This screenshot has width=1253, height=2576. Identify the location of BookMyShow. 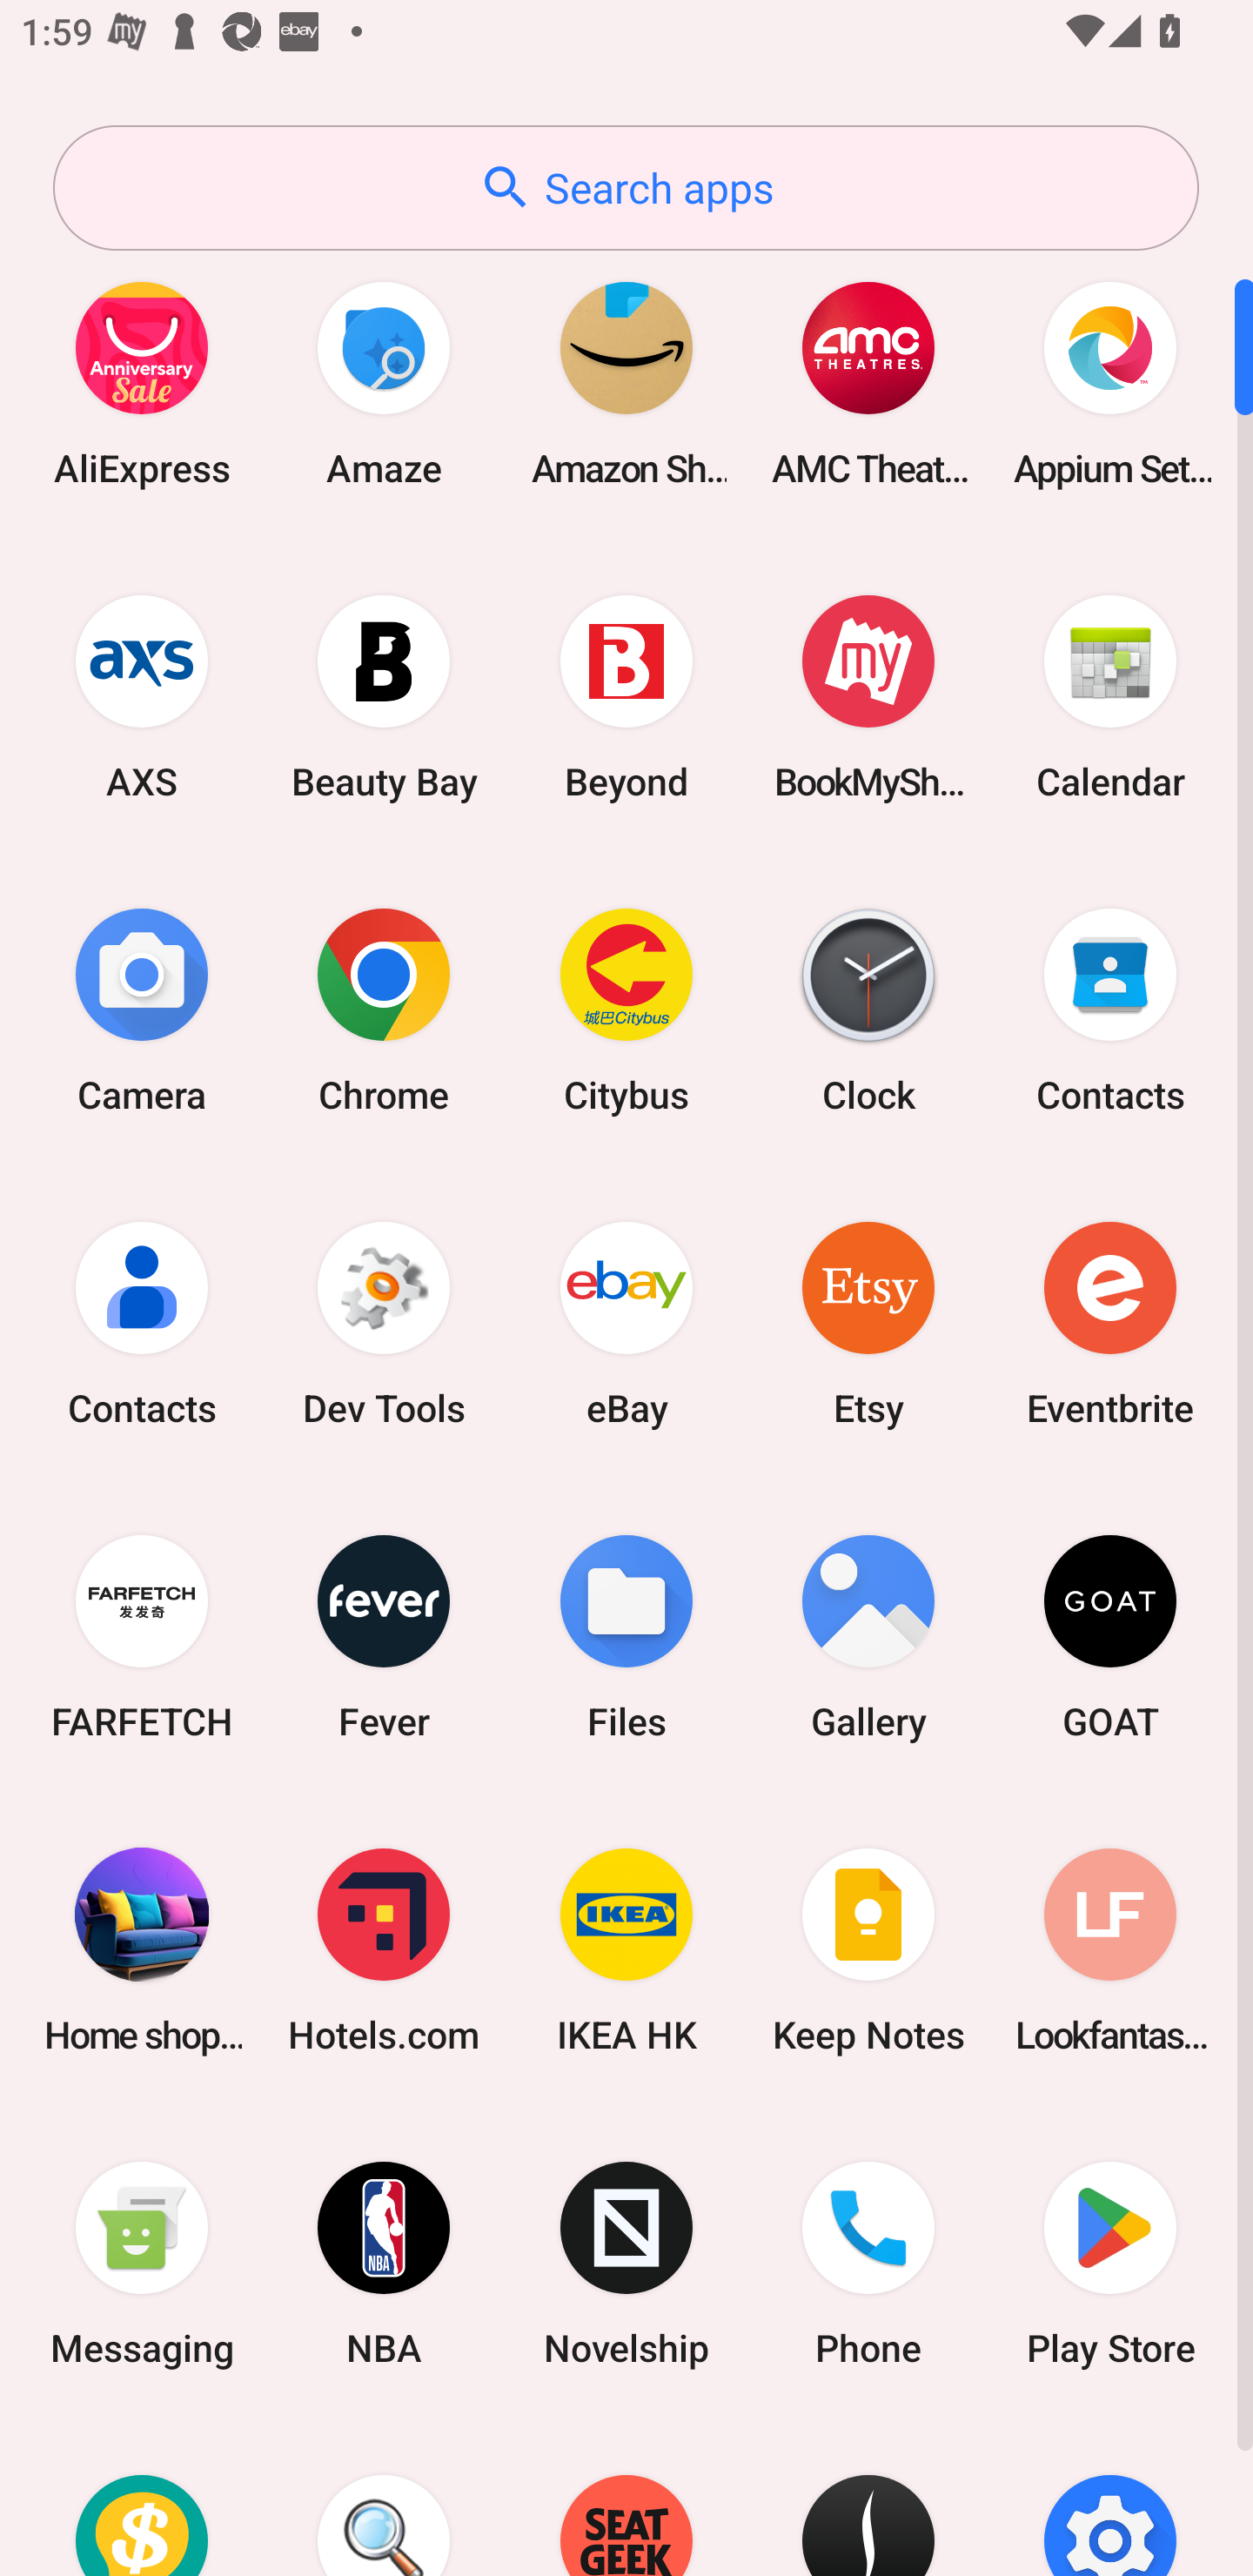
(868, 696).